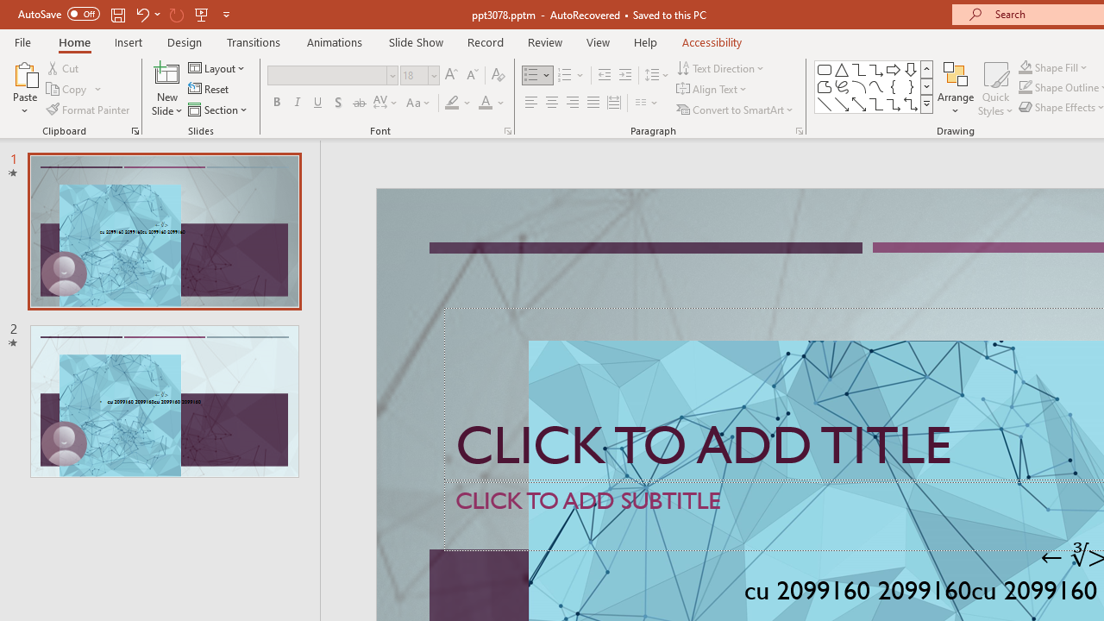  I want to click on Shape Fill, so click(1053, 67).